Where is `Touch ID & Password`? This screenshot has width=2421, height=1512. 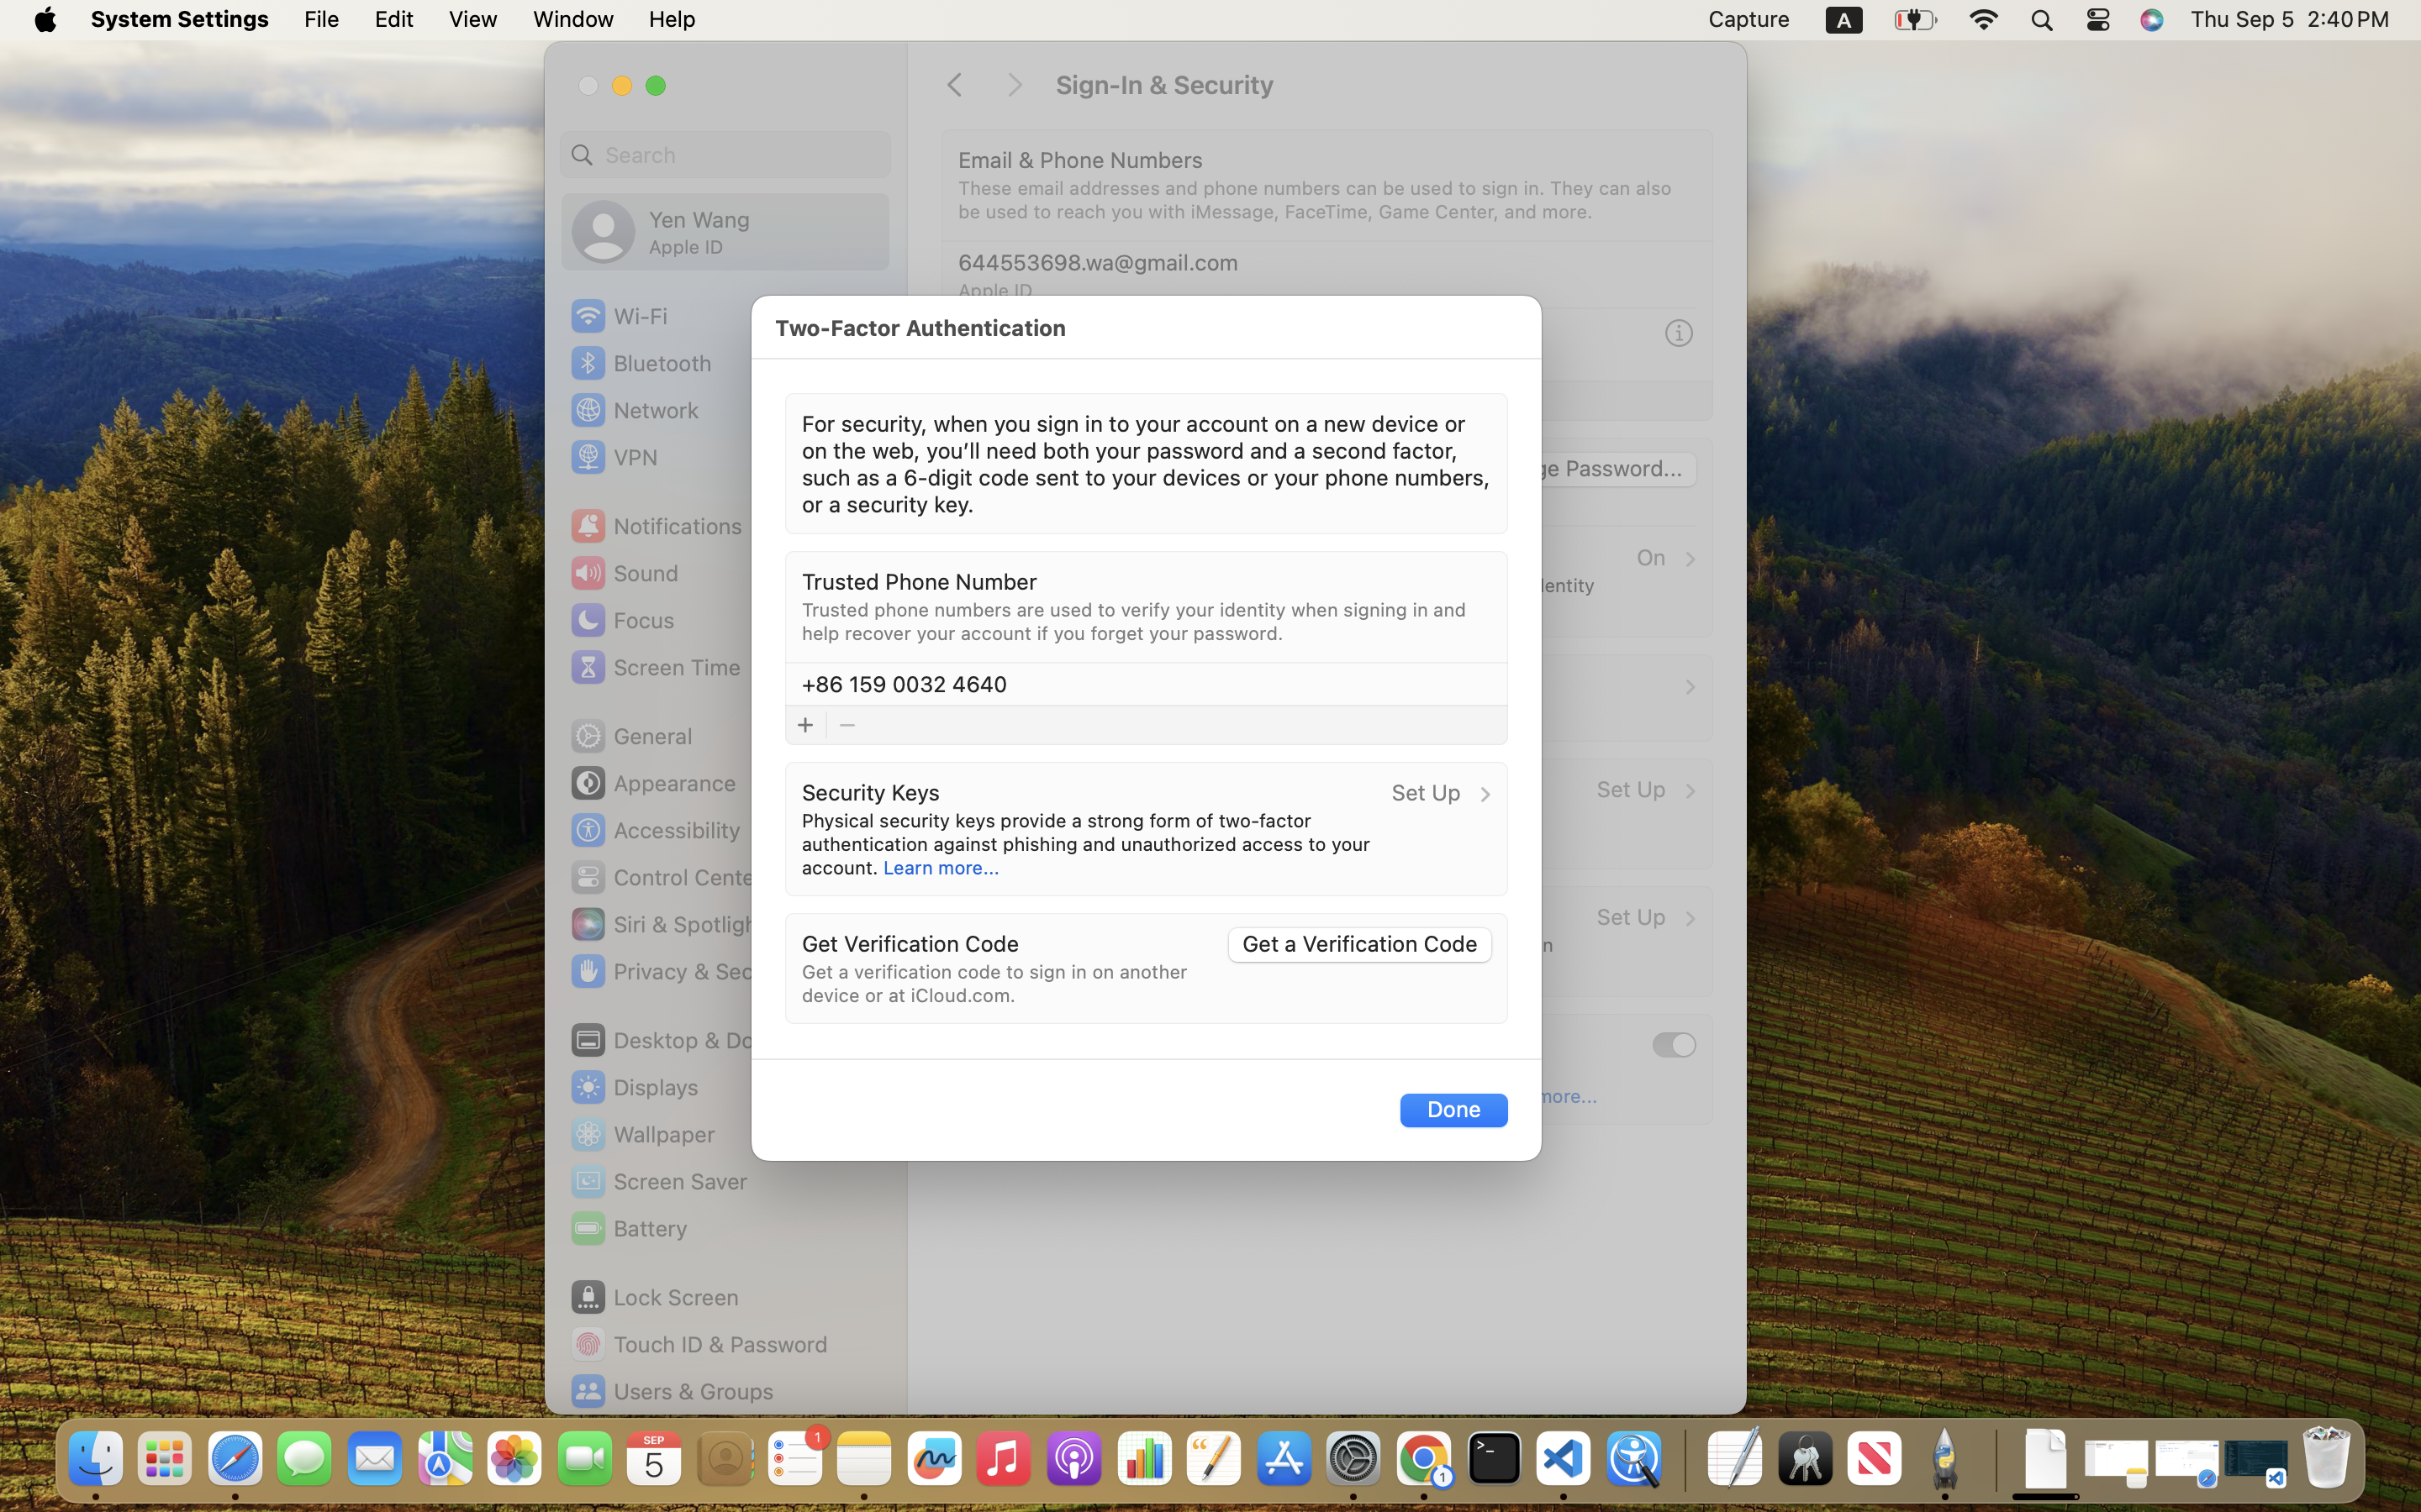
Touch ID & Password is located at coordinates (699, 1344).